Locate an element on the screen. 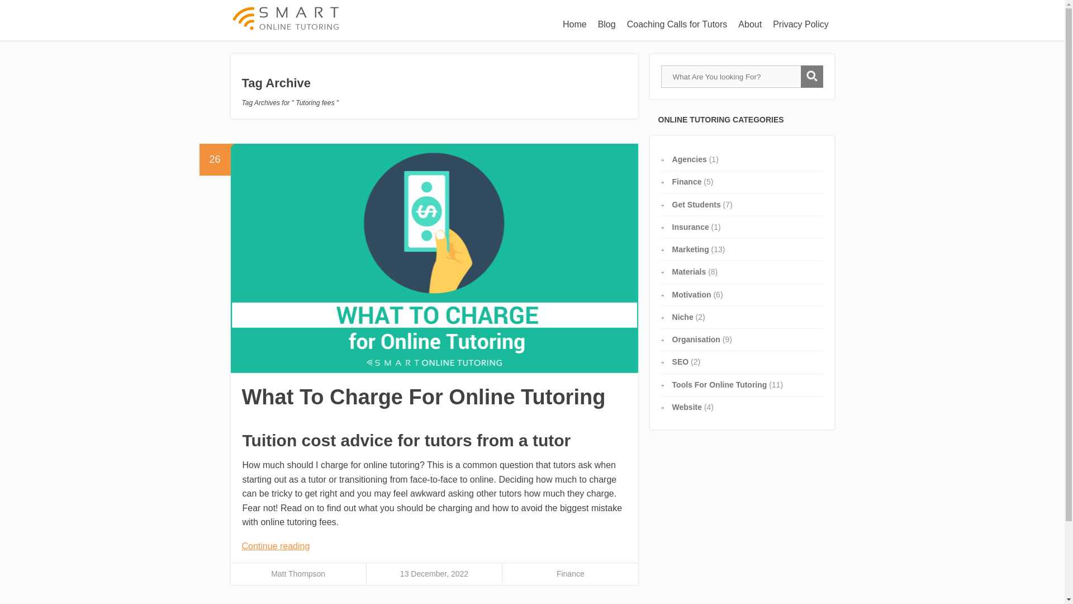  Continue reading is located at coordinates (276, 546).